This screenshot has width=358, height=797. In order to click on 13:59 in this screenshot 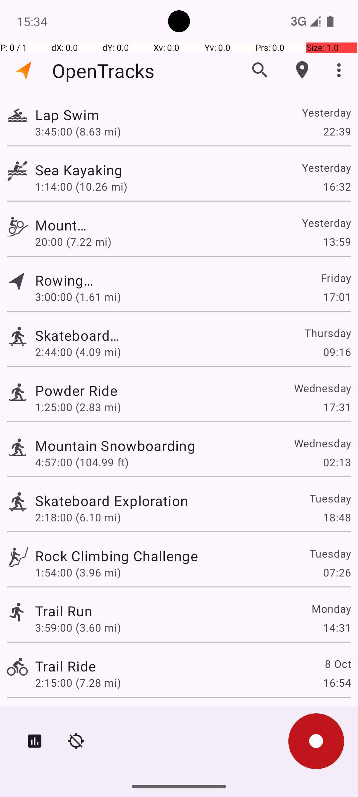, I will do `click(337, 242)`.